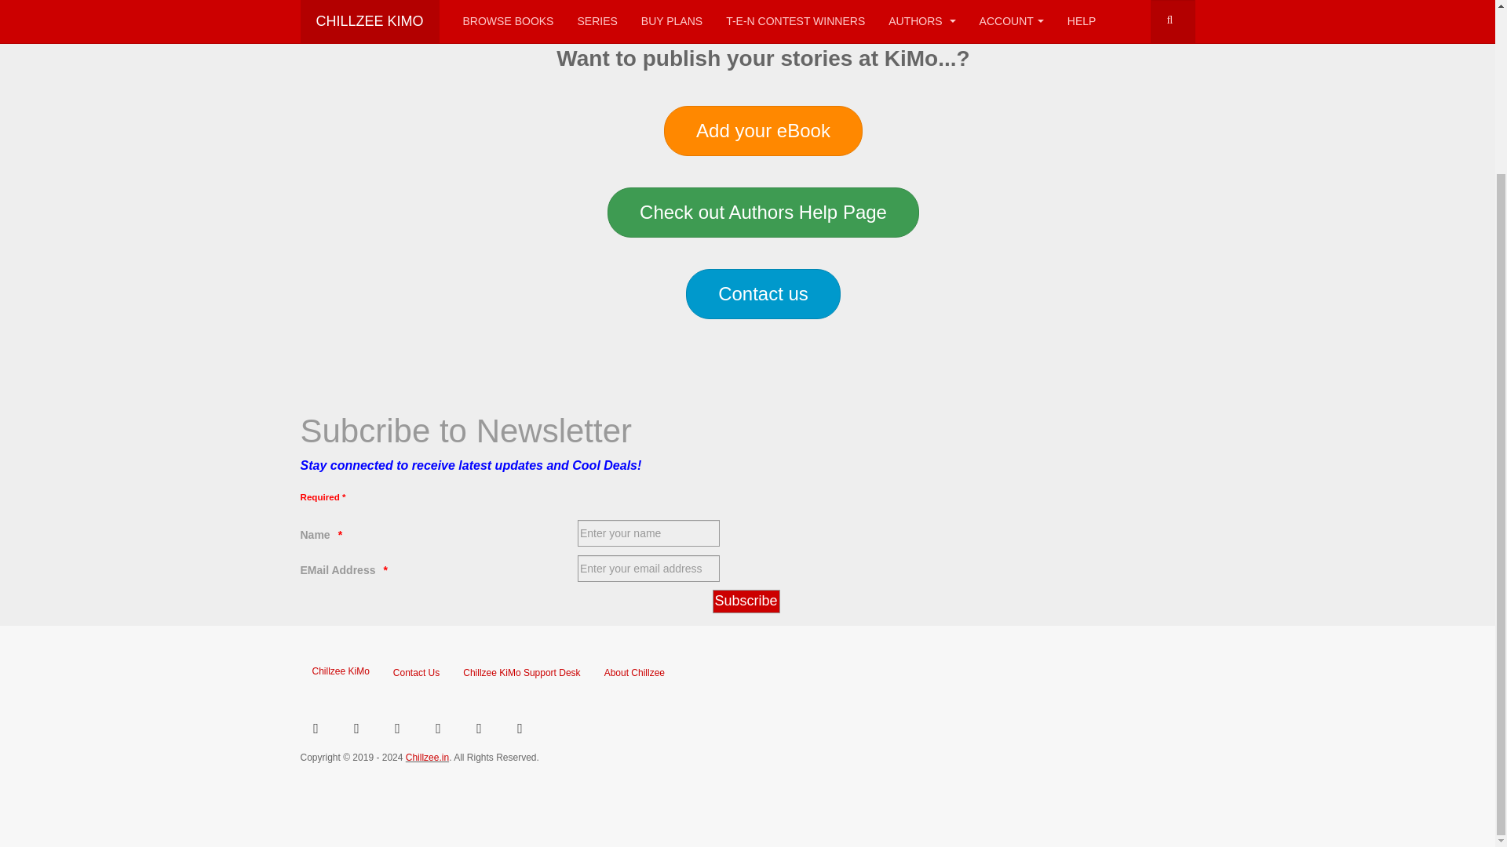  What do you see at coordinates (519, 727) in the screenshot?
I see `Facebook` at bounding box center [519, 727].